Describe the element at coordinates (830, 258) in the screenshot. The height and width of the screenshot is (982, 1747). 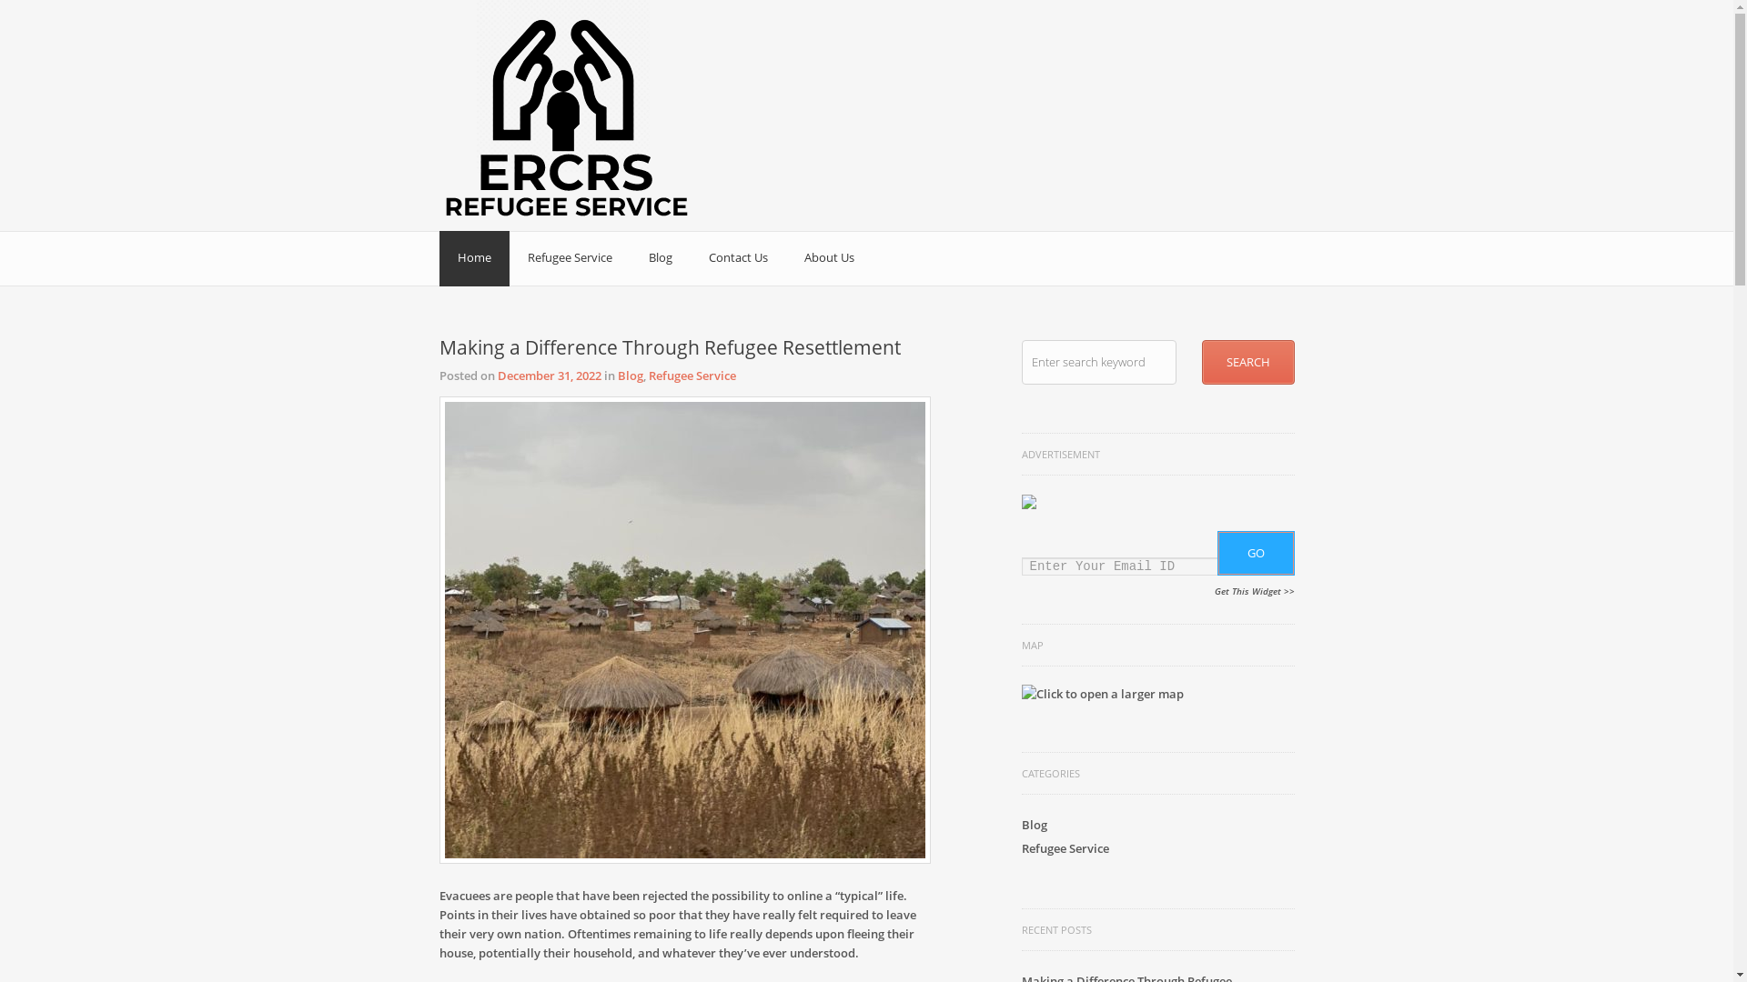
I see `About Us` at that location.